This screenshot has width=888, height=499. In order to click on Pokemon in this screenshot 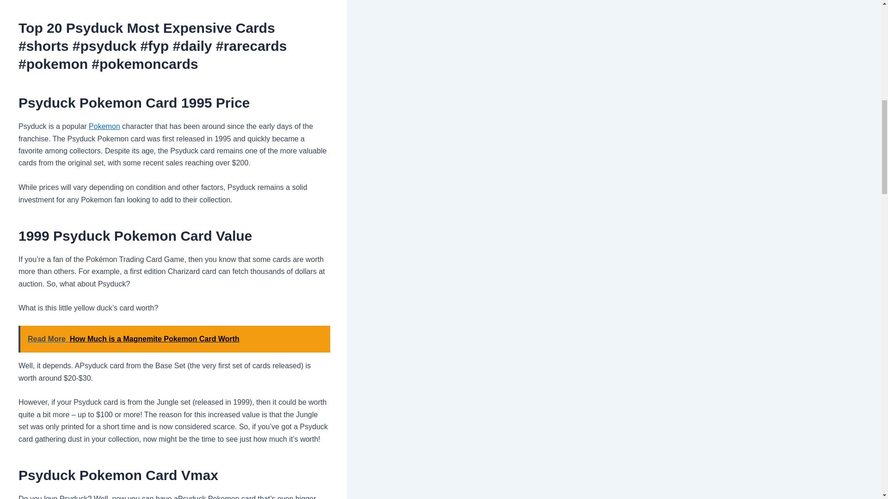, I will do `click(105, 126)`.